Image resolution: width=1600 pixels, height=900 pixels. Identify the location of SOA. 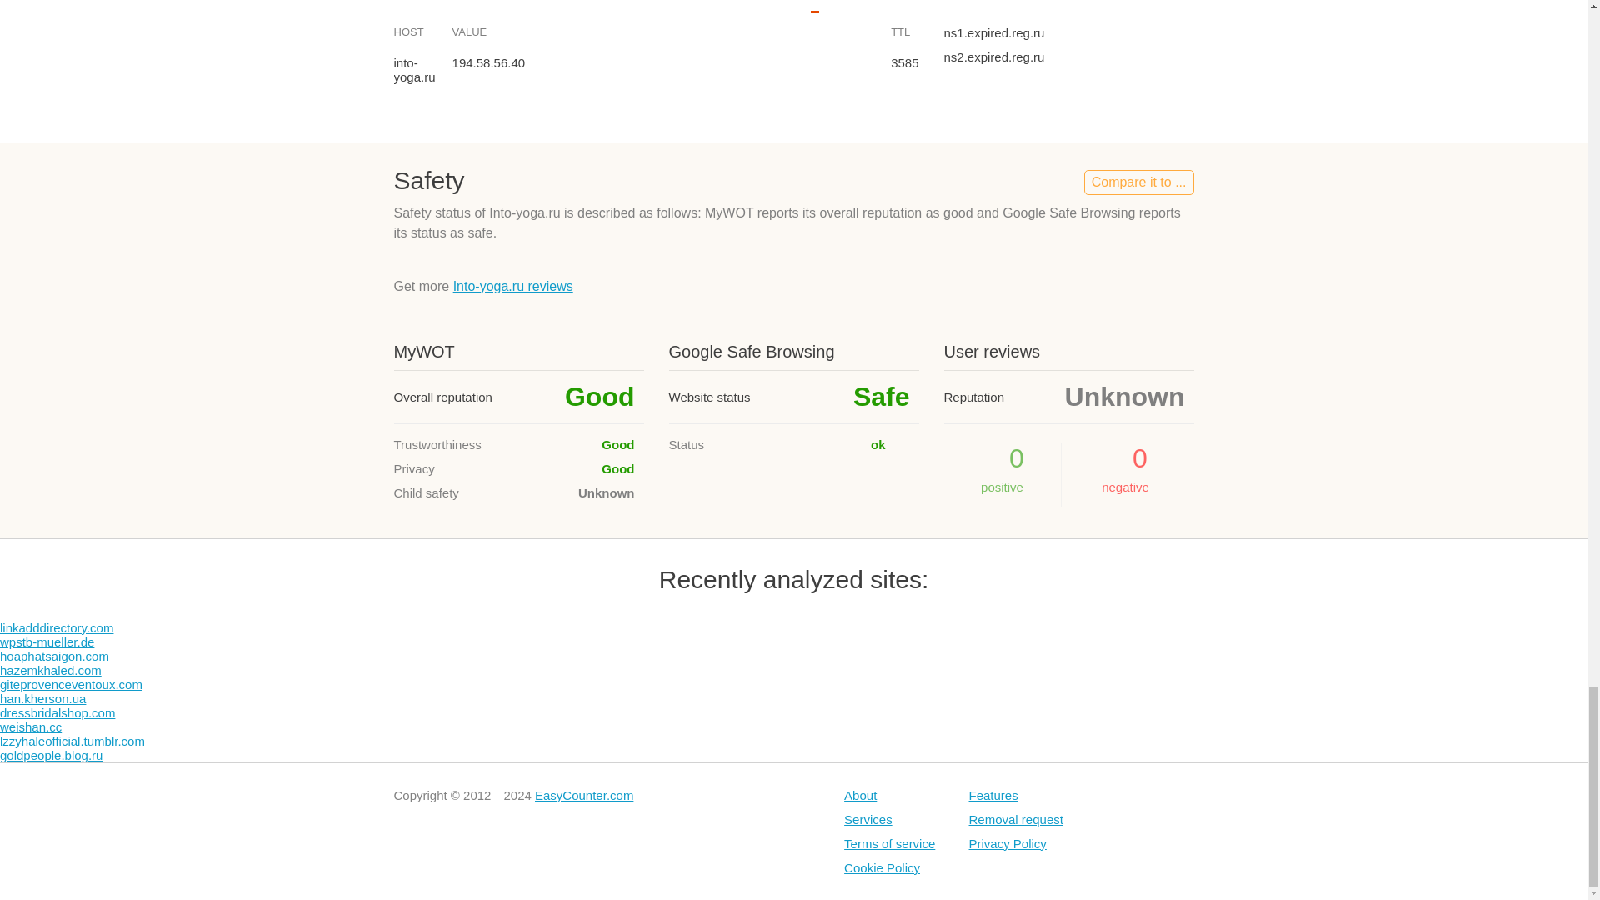
(883, 7).